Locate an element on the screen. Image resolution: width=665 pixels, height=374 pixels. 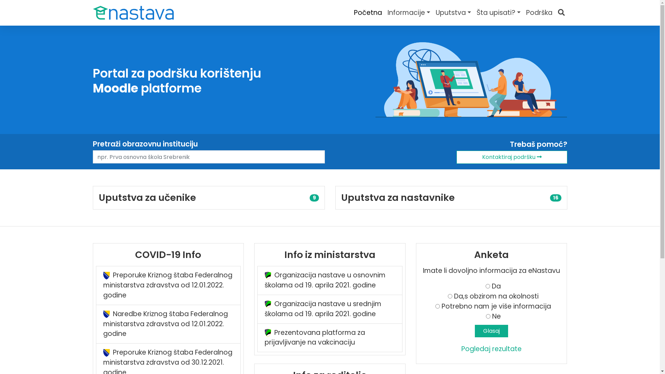
Uputstva za nastavnike
16 is located at coordinates (451, 198).